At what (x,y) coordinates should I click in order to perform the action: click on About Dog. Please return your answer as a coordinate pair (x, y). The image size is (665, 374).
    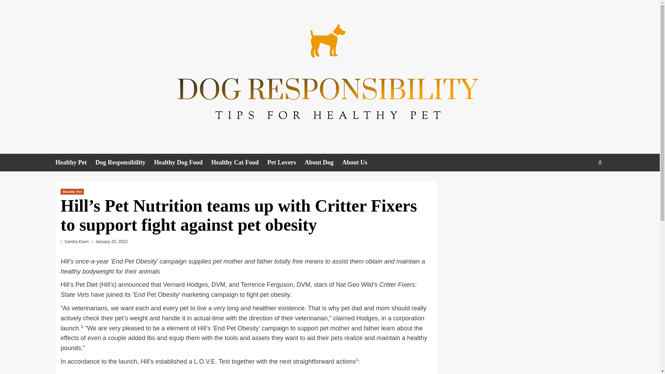
    Looking at the image, I should click on (323, 162).